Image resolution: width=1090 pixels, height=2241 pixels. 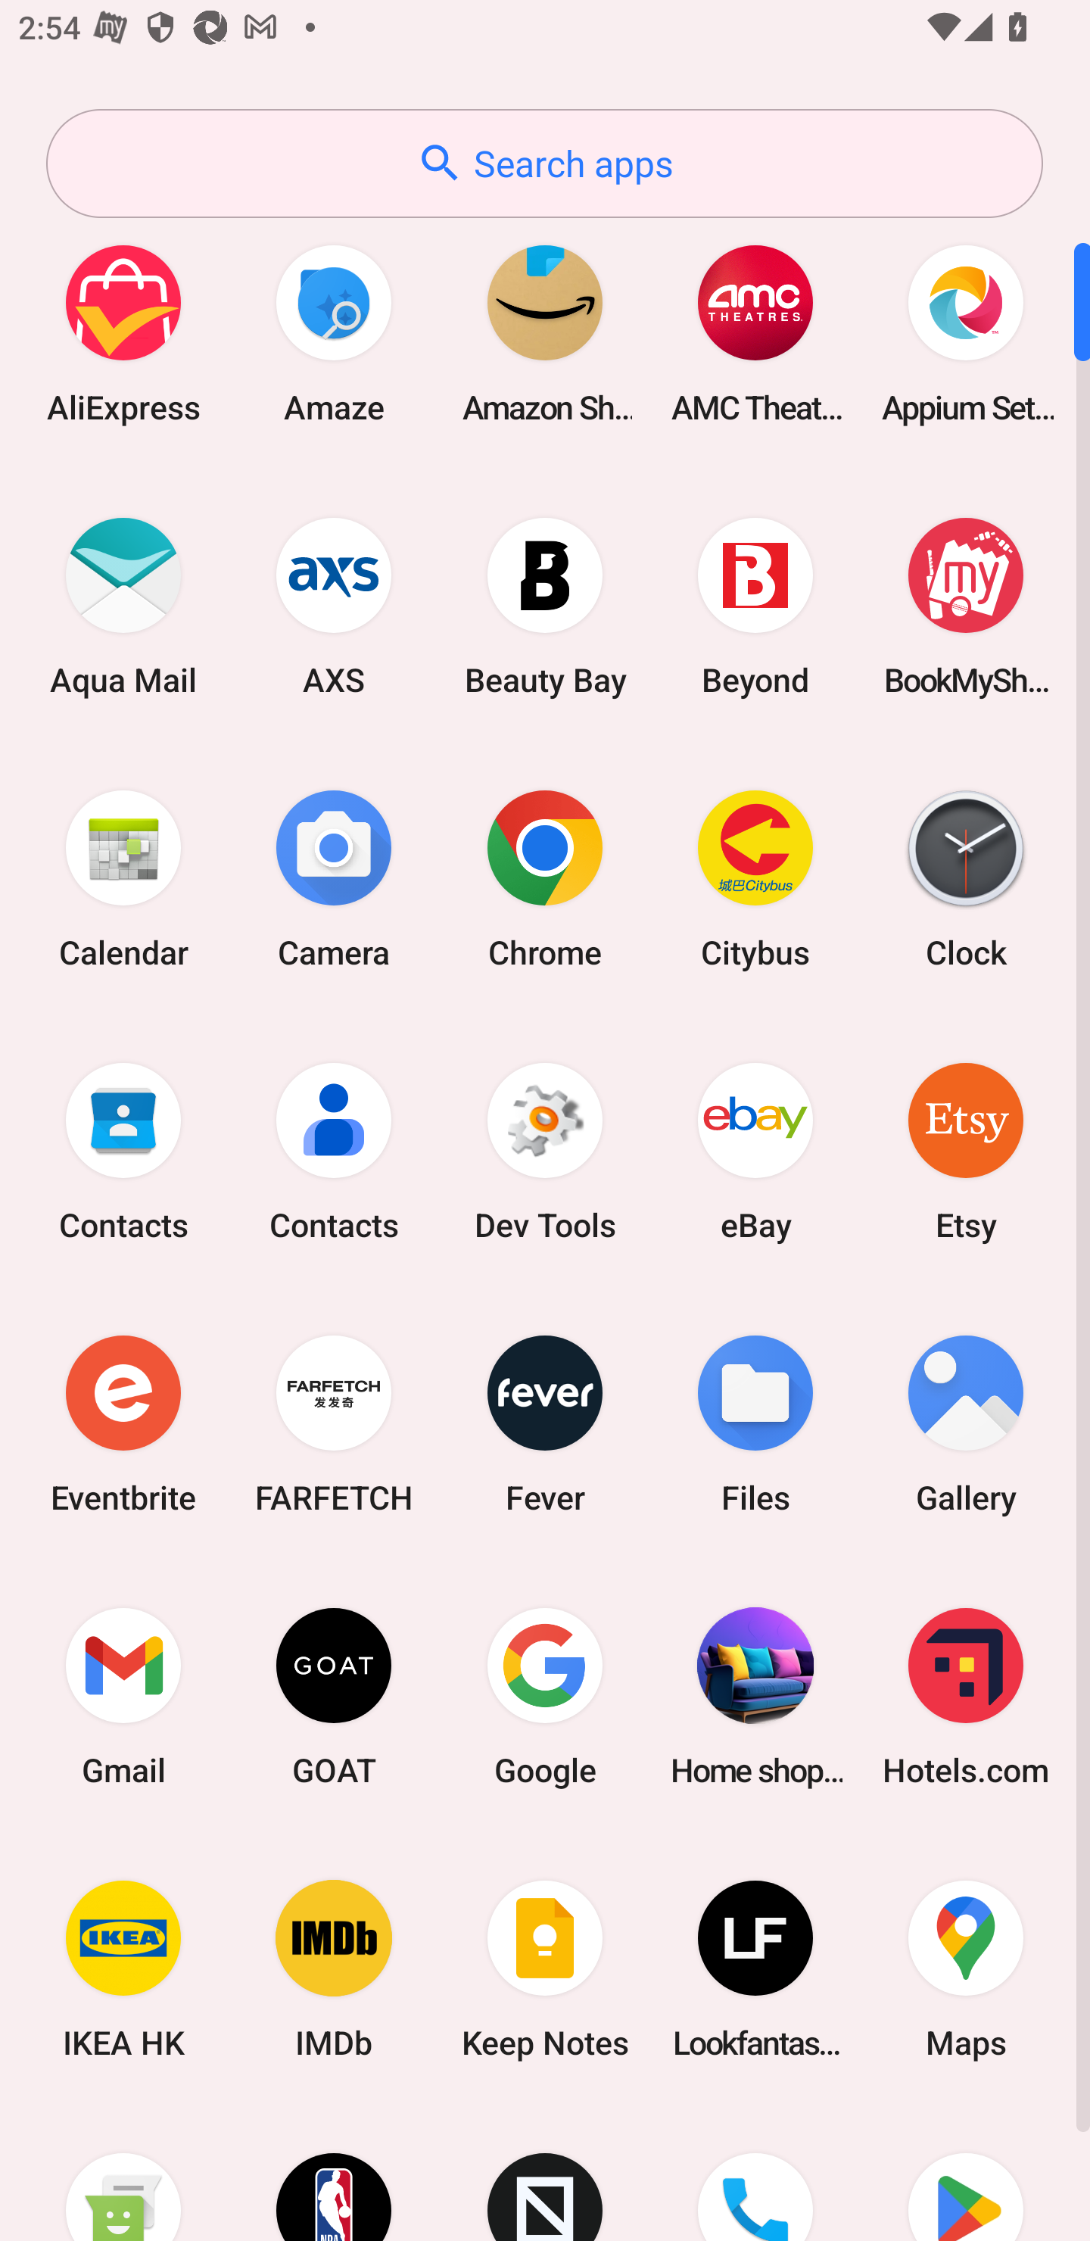 I want to click on Dev Tools, so click(x=545, y=1151).